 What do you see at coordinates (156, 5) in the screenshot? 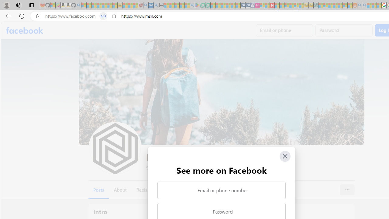
I see `utah sues federal government - Search - Sleeping` at bounding box center [156, 5].